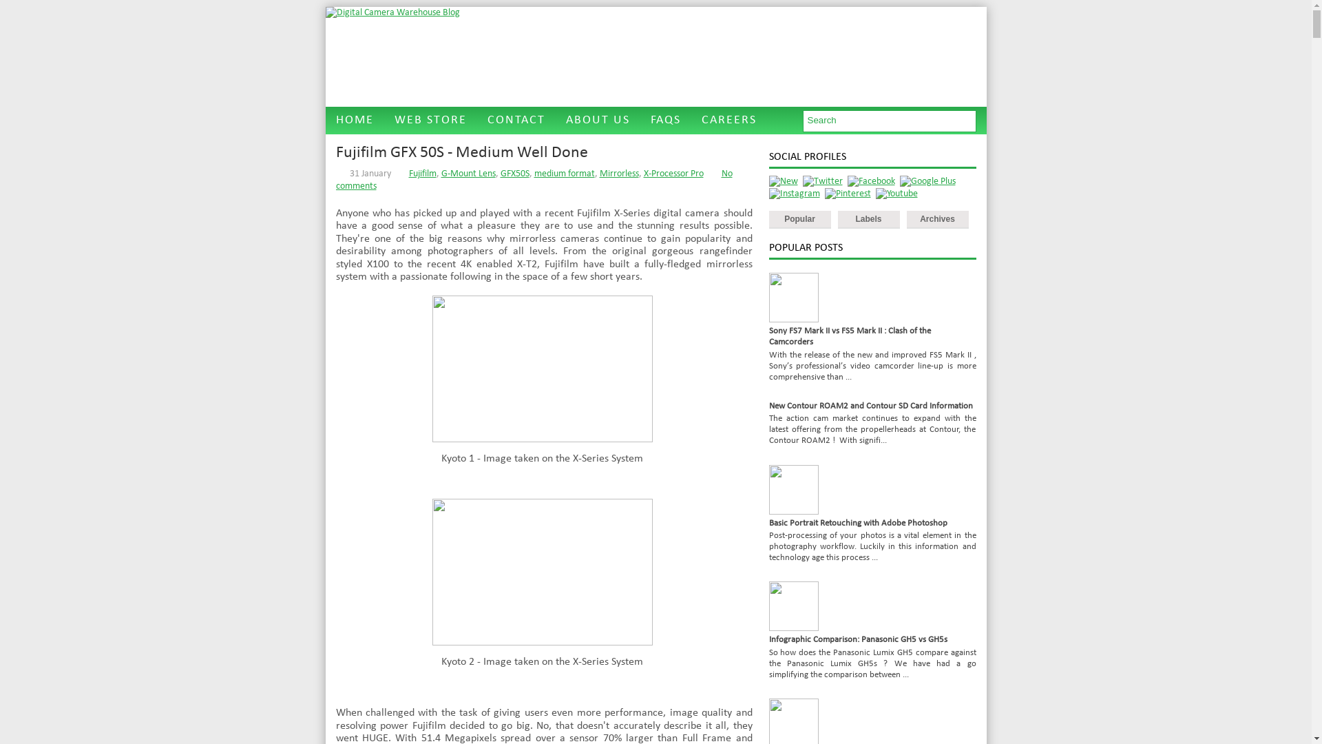 The width and height of the screenshot is (1322, 744). Describe the element at coordinates (565, 174) in the screenshot. I see `medium format` at that location.